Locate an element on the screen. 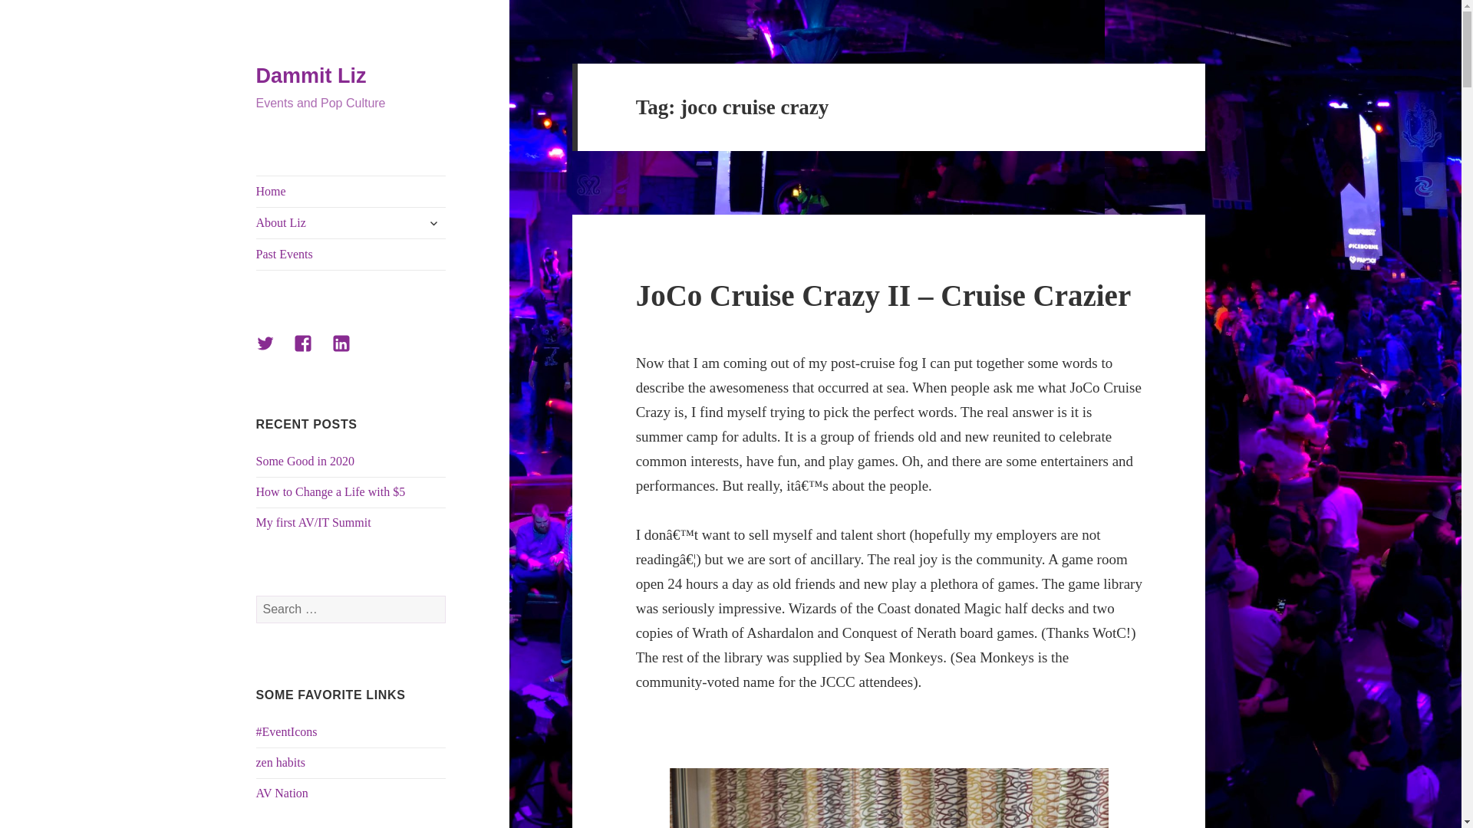 The width and height of the screenshot is (1473, 828). Past Events is located at coordinates (351, 255).